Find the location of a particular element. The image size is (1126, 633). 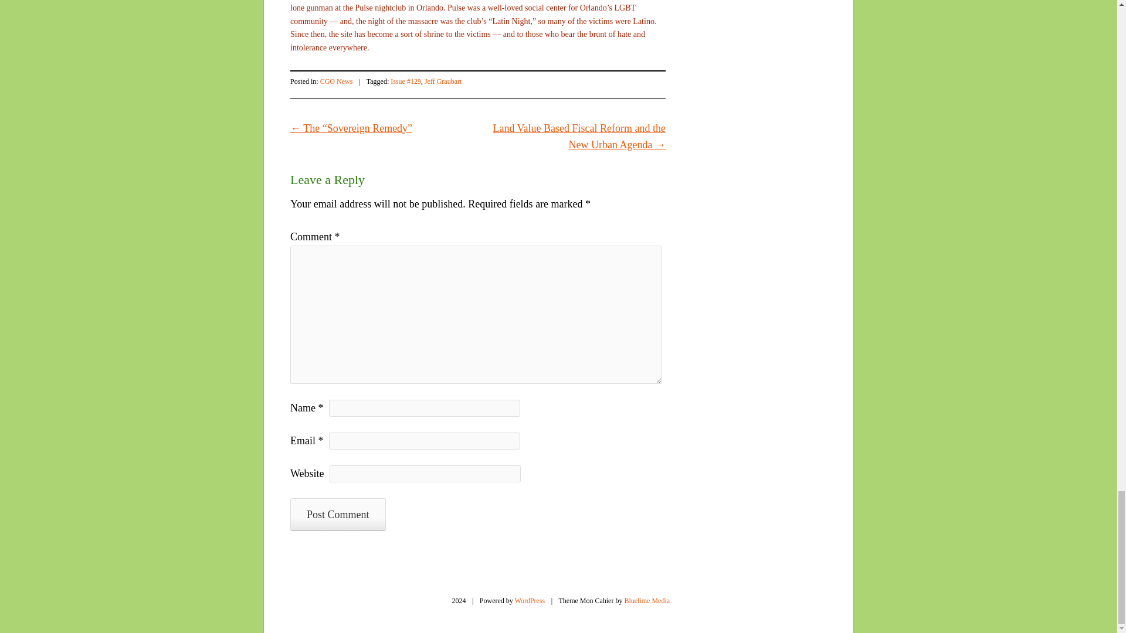

CGO News is located at coordinates (337, 81).